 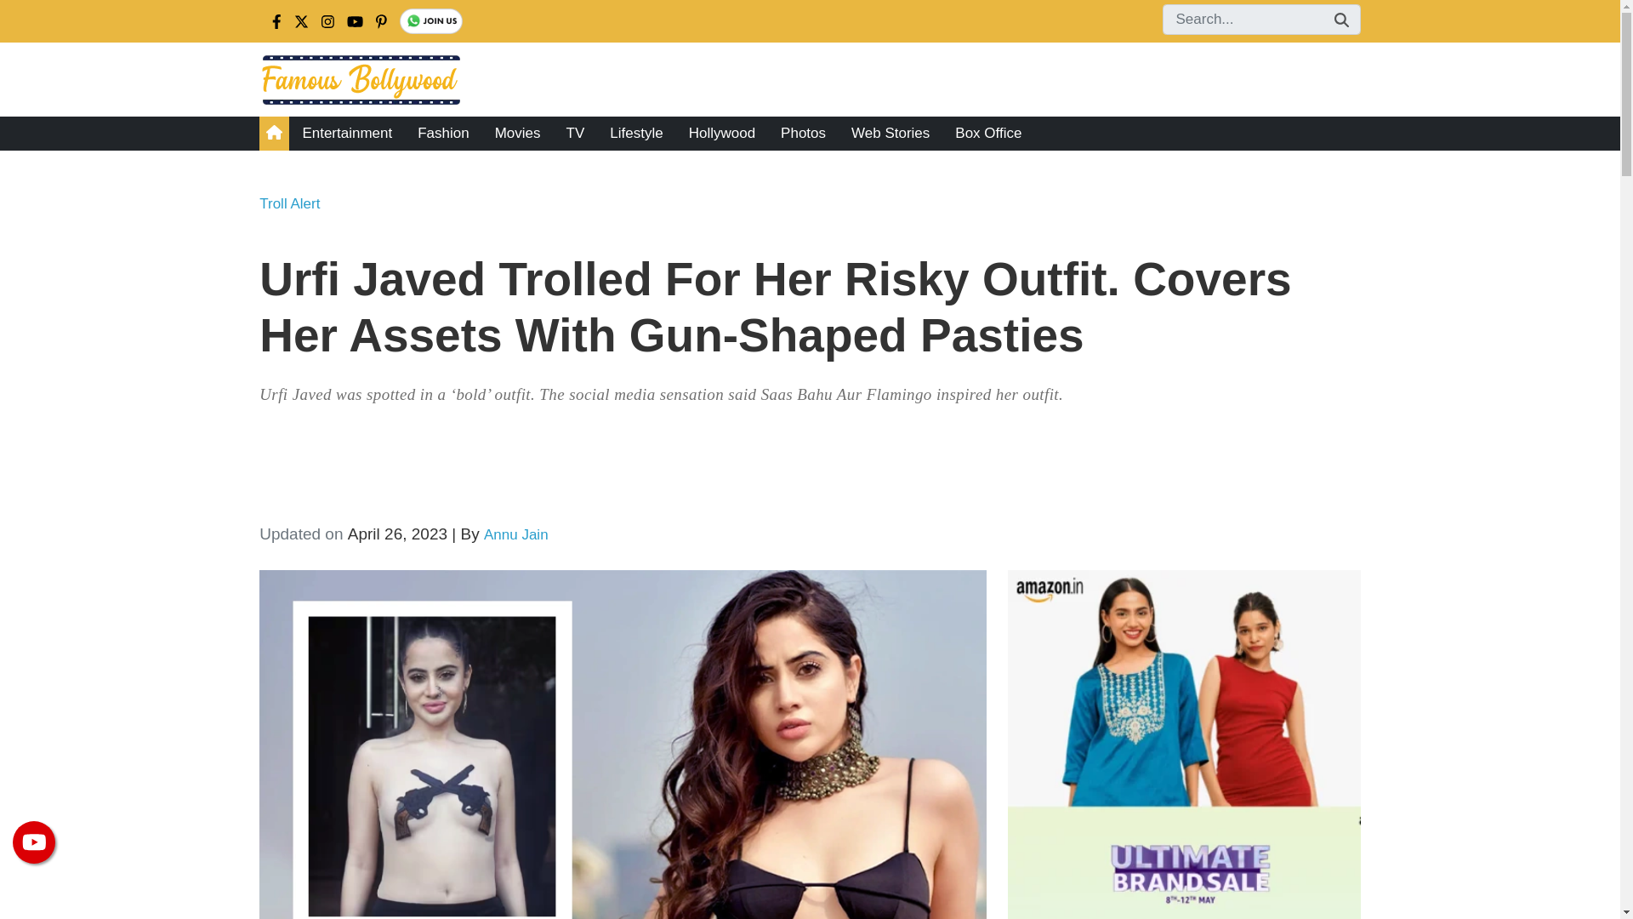 What do you see at coordinates (515, 534) in the screenshot?
I see `Annu Jain` at bounding box center [515, 534].